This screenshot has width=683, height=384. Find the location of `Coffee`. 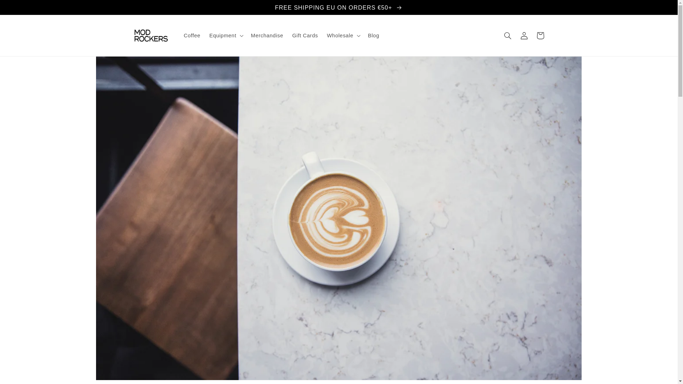

Coffee is located at coordinates (192, 36).